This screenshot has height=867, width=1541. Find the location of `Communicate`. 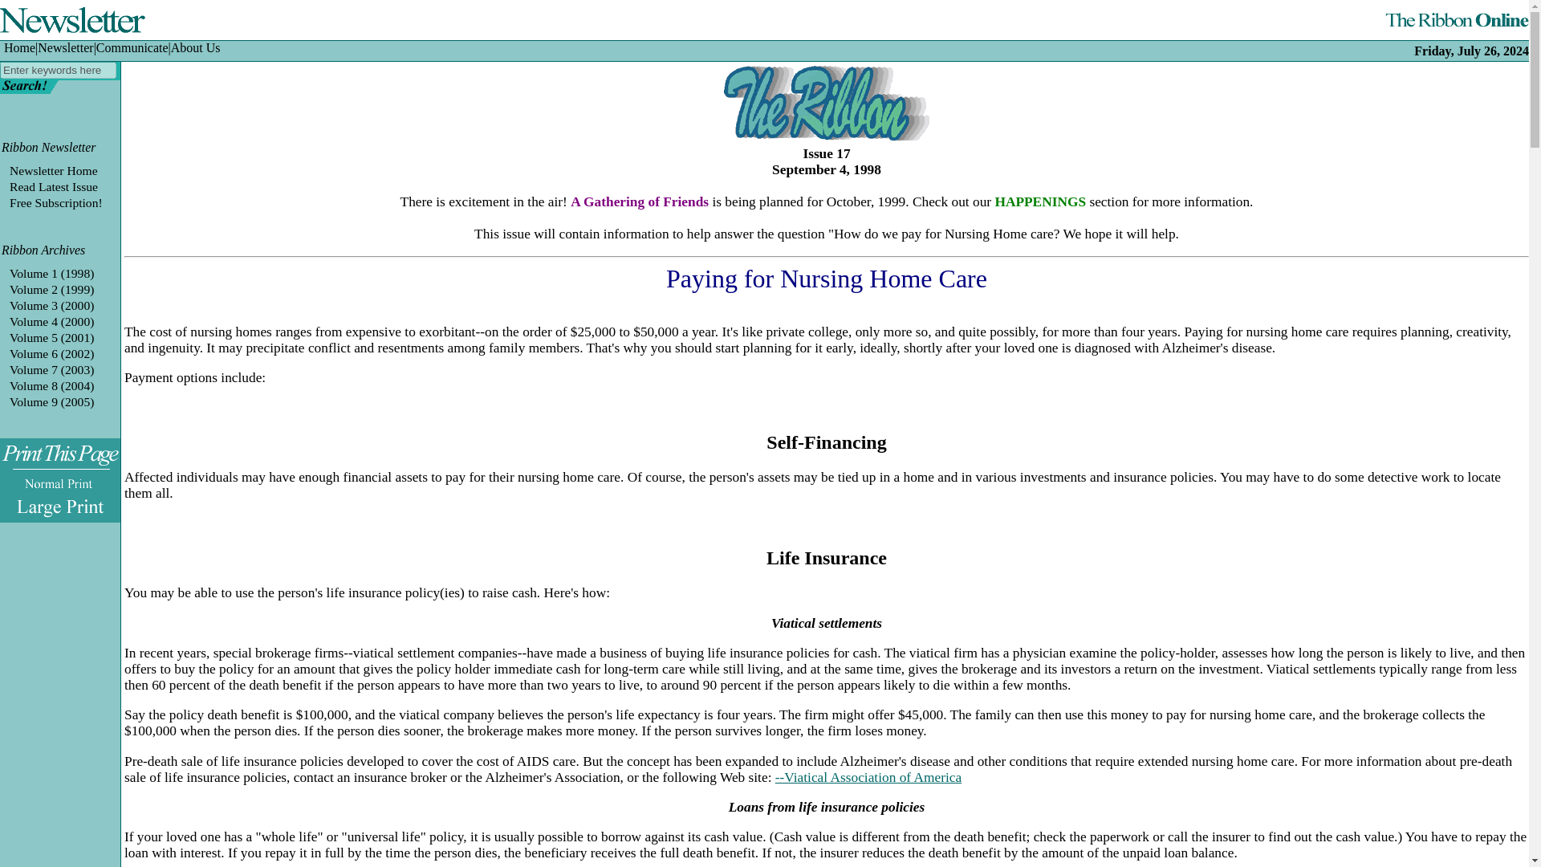

Communicate is located at coordinates (132, 47).